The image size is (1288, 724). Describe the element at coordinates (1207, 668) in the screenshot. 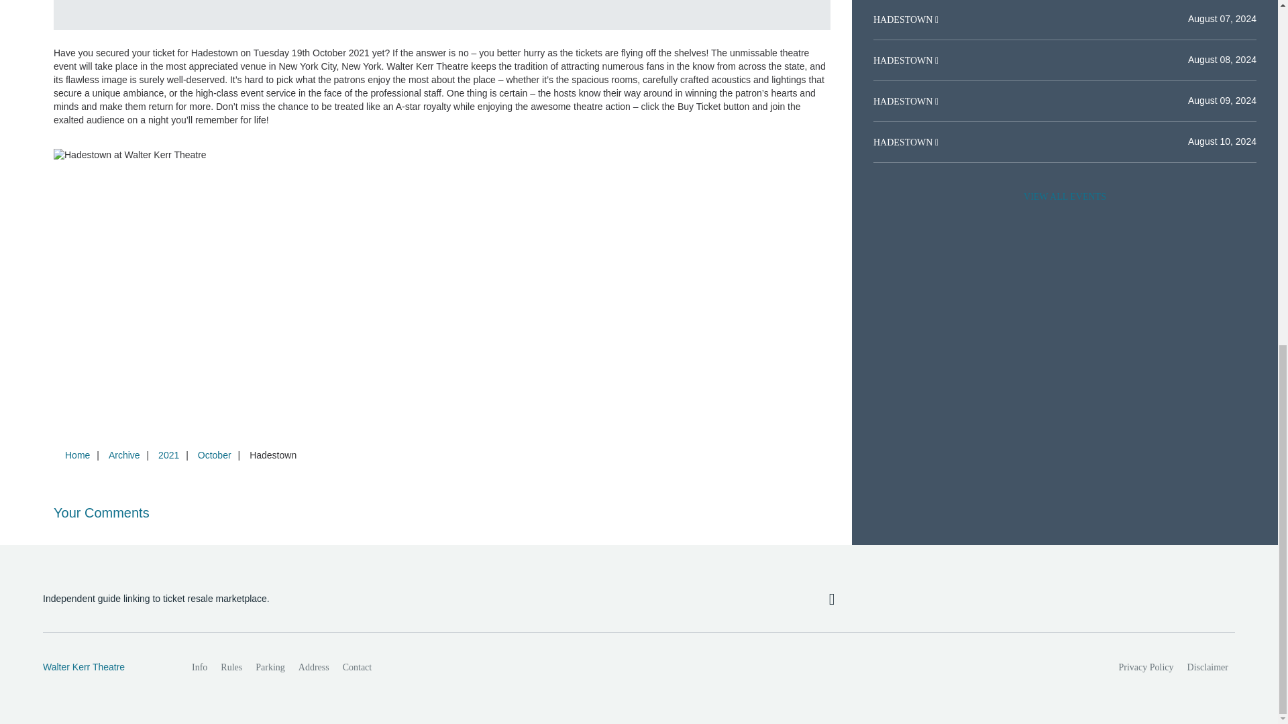

I see `Disclaimer` at that location.